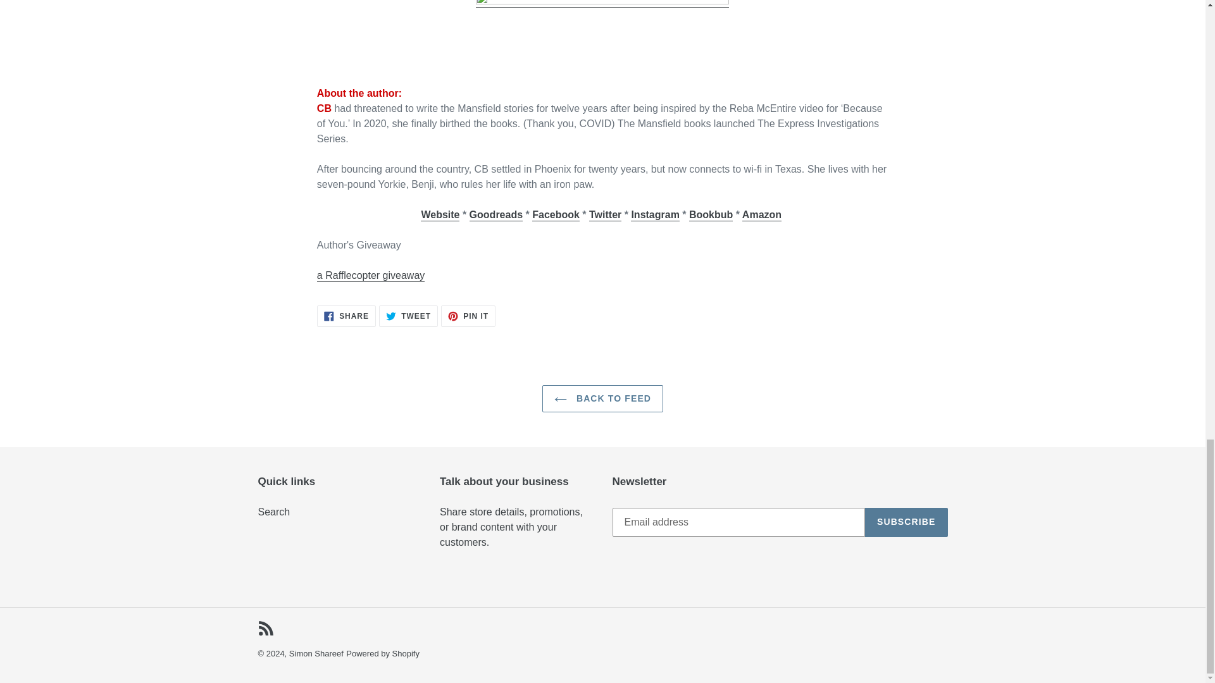  I want to click on Twitter, so click(605, 215).